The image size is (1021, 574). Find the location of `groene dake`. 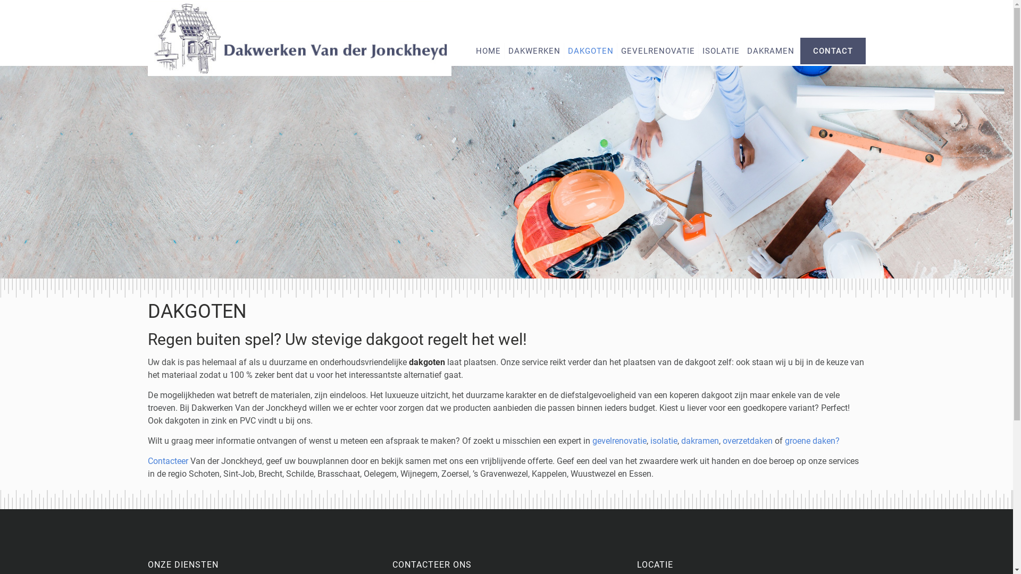

groene dake is located at coordinates (808, 441).